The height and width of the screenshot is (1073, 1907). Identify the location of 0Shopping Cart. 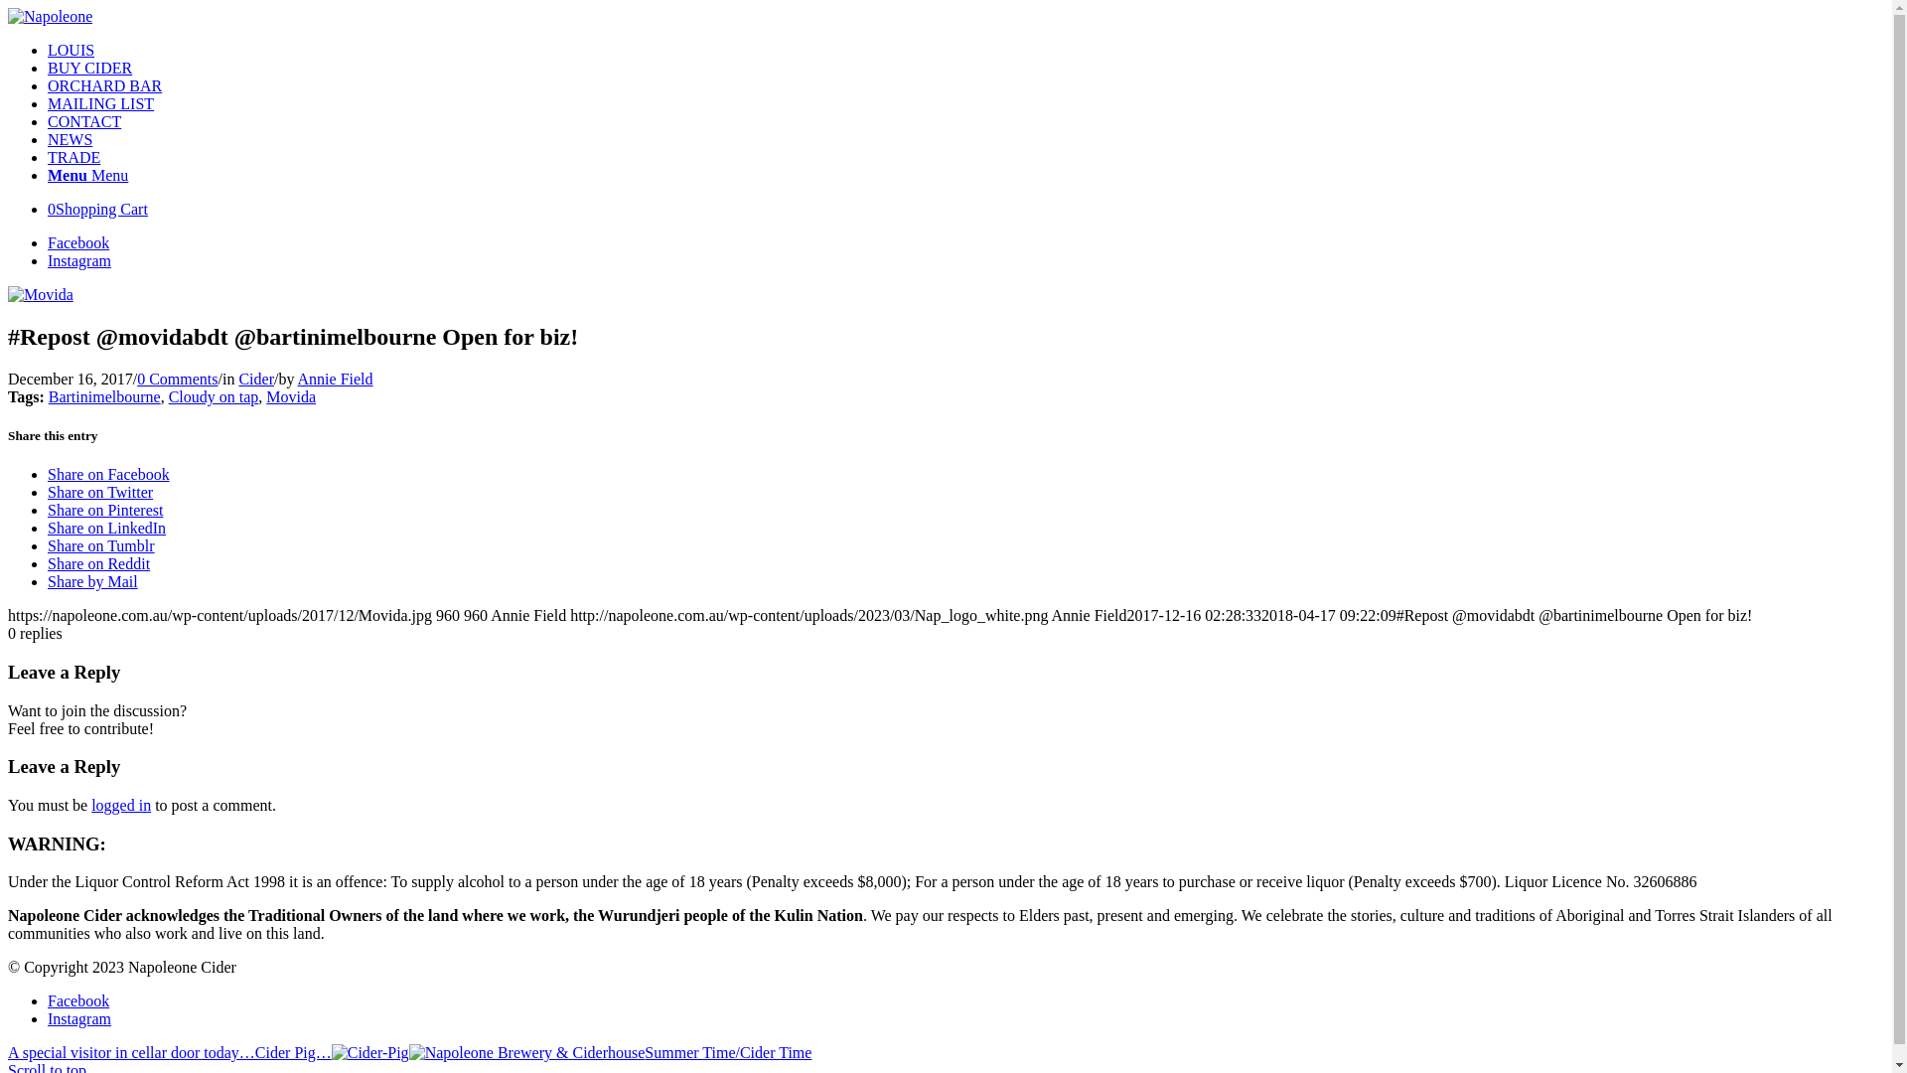
(97, 209).